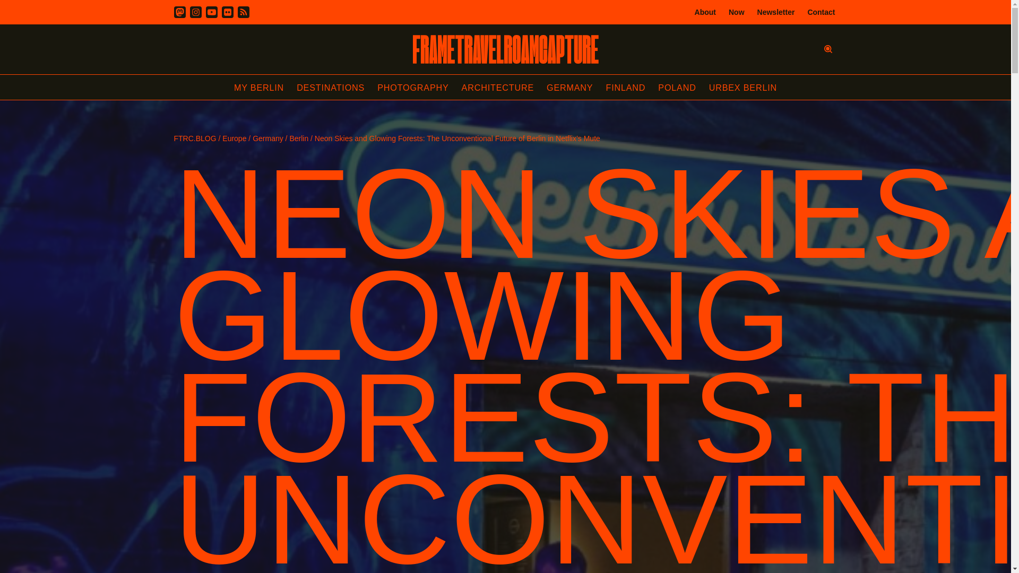 This screenshot has width=1019, height=573. I want to click on RSS, so click(243, 12).